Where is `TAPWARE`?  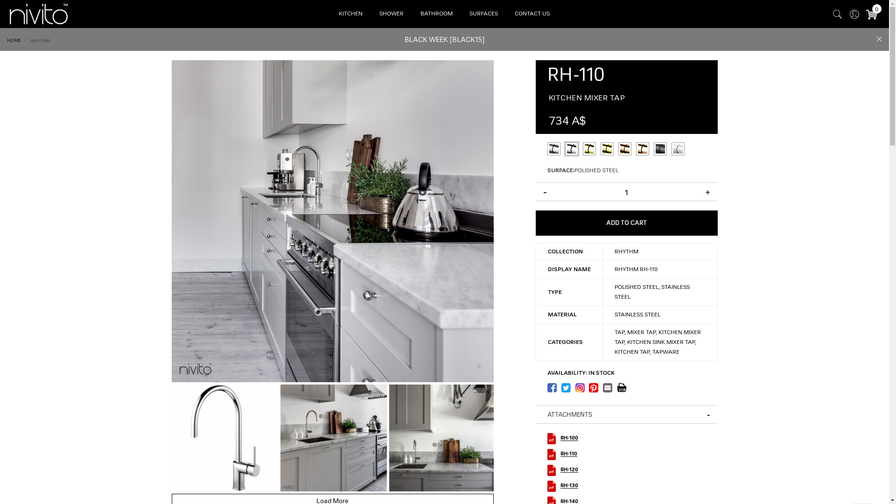
TAPWARE is located at coordinates (666, 313).